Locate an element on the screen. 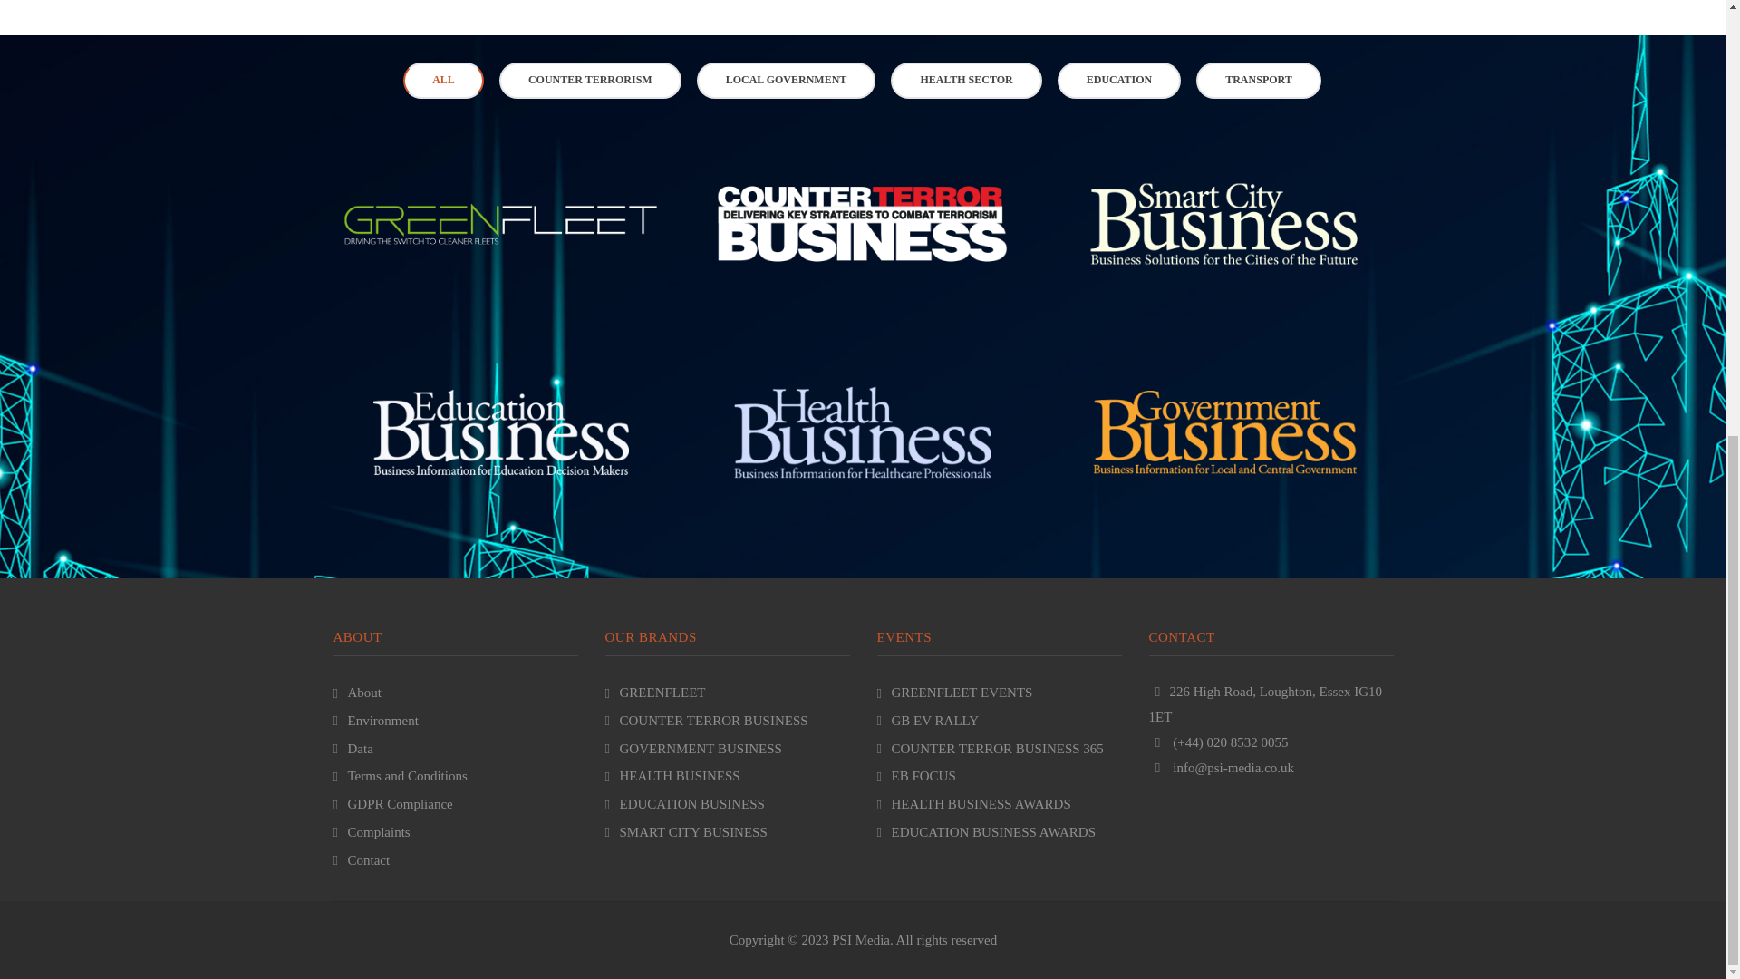 Image resolution: width=1740 pixels, height=979 pixels. EDUCATION is located at coordinates (1119, 81).